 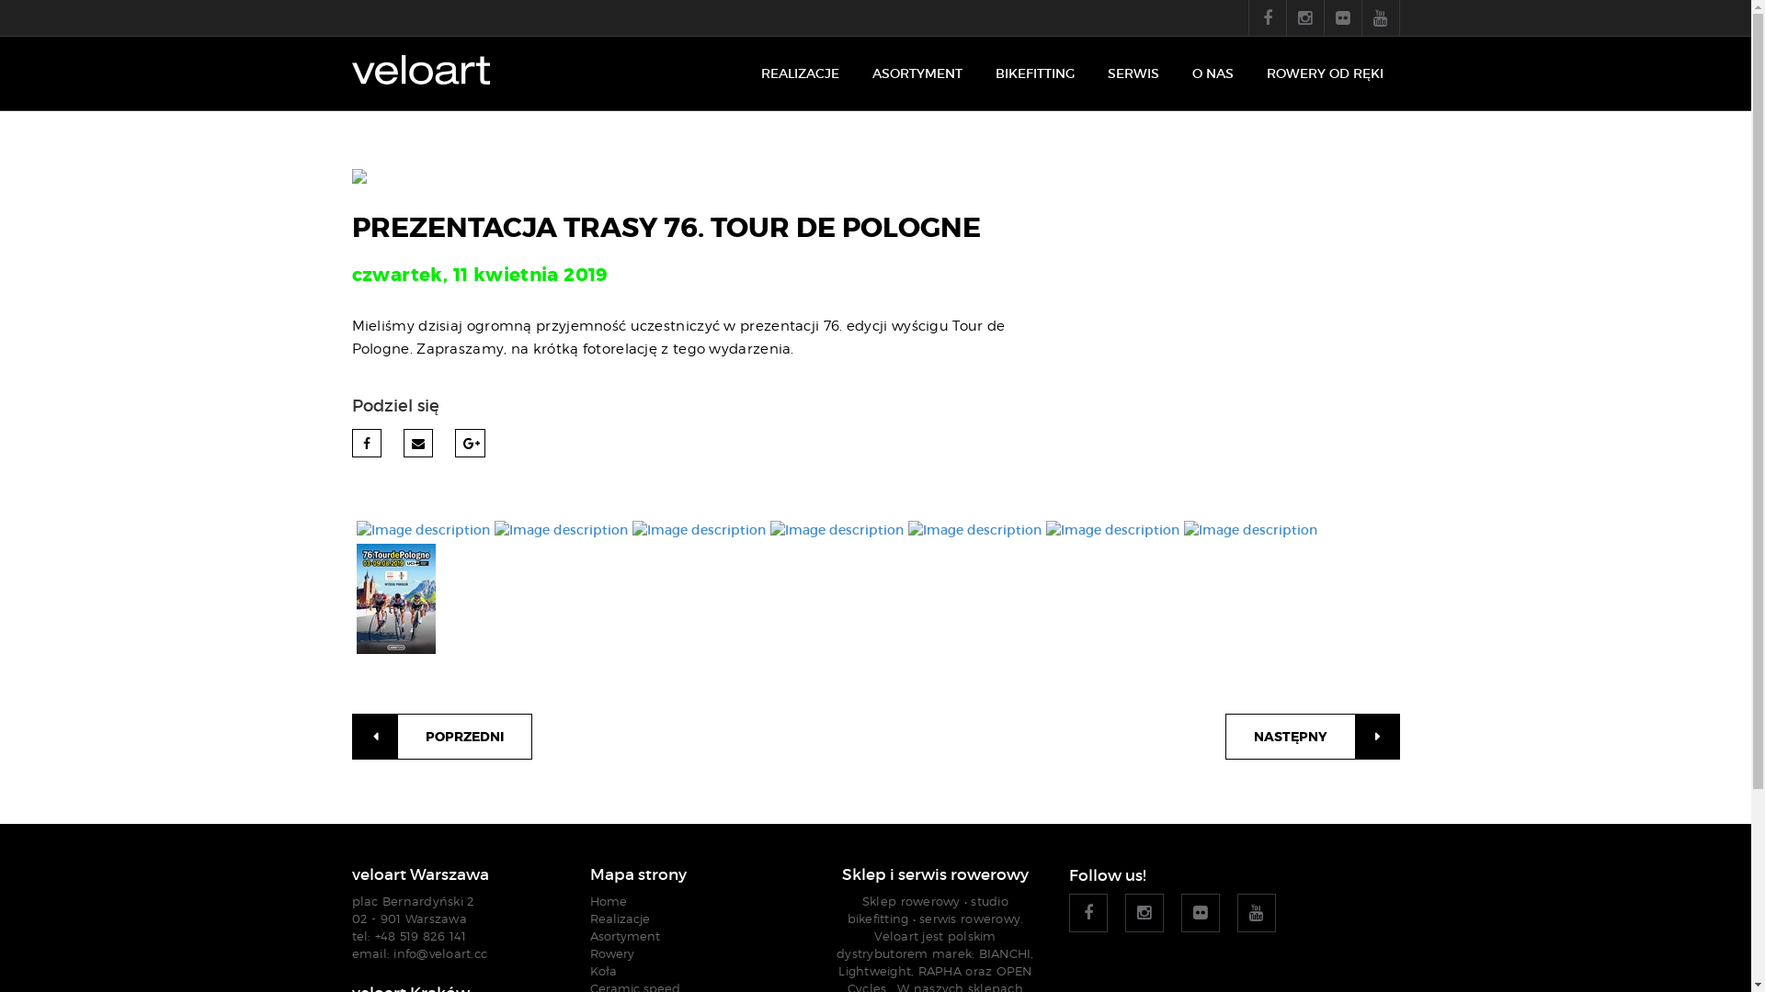 I want to click on Rowery, so click(x=612, y=953).